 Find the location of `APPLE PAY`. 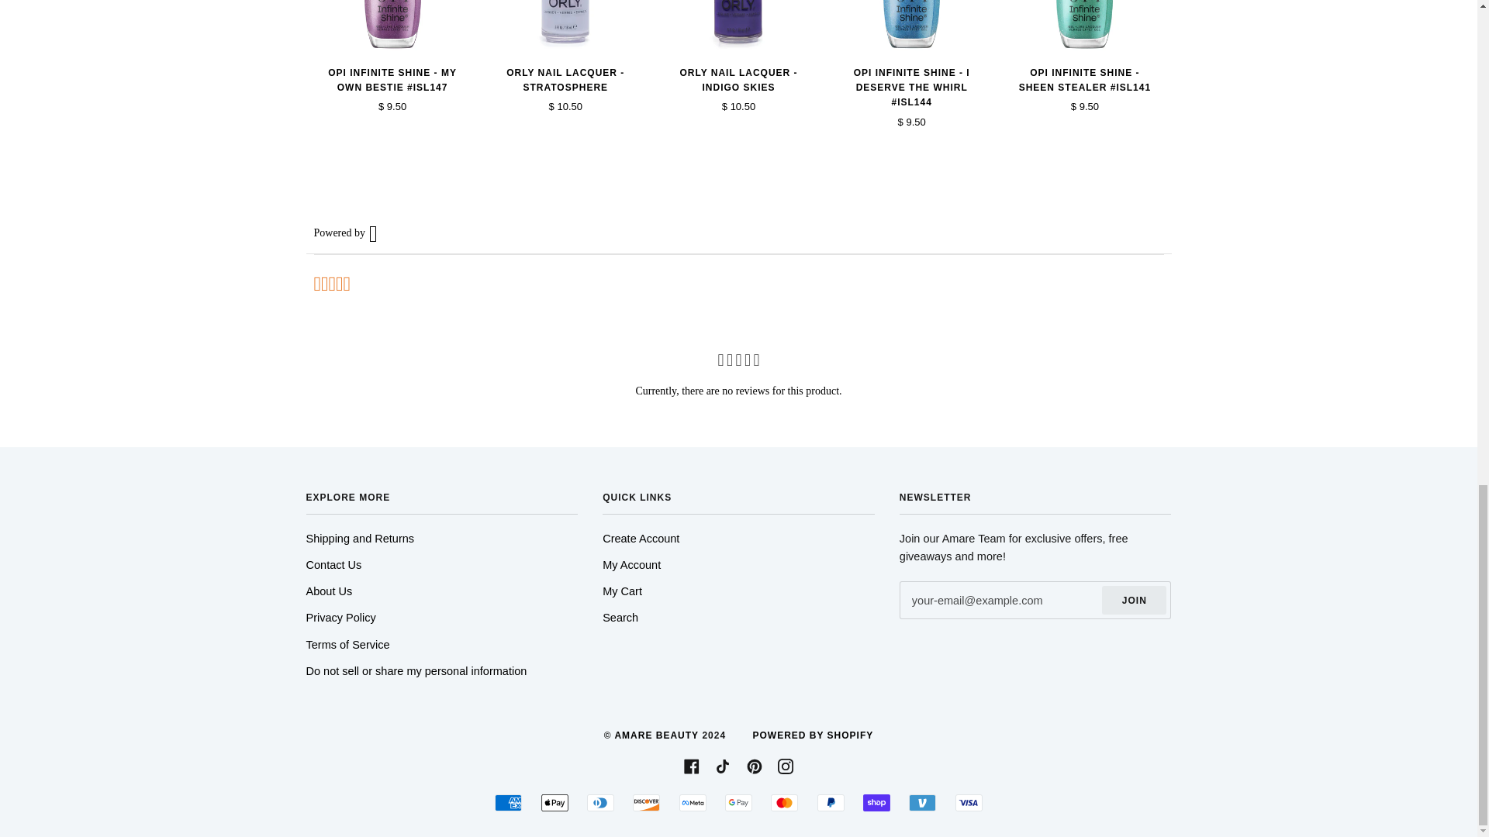

APPLE PAY is located at coordinates (555, 802).